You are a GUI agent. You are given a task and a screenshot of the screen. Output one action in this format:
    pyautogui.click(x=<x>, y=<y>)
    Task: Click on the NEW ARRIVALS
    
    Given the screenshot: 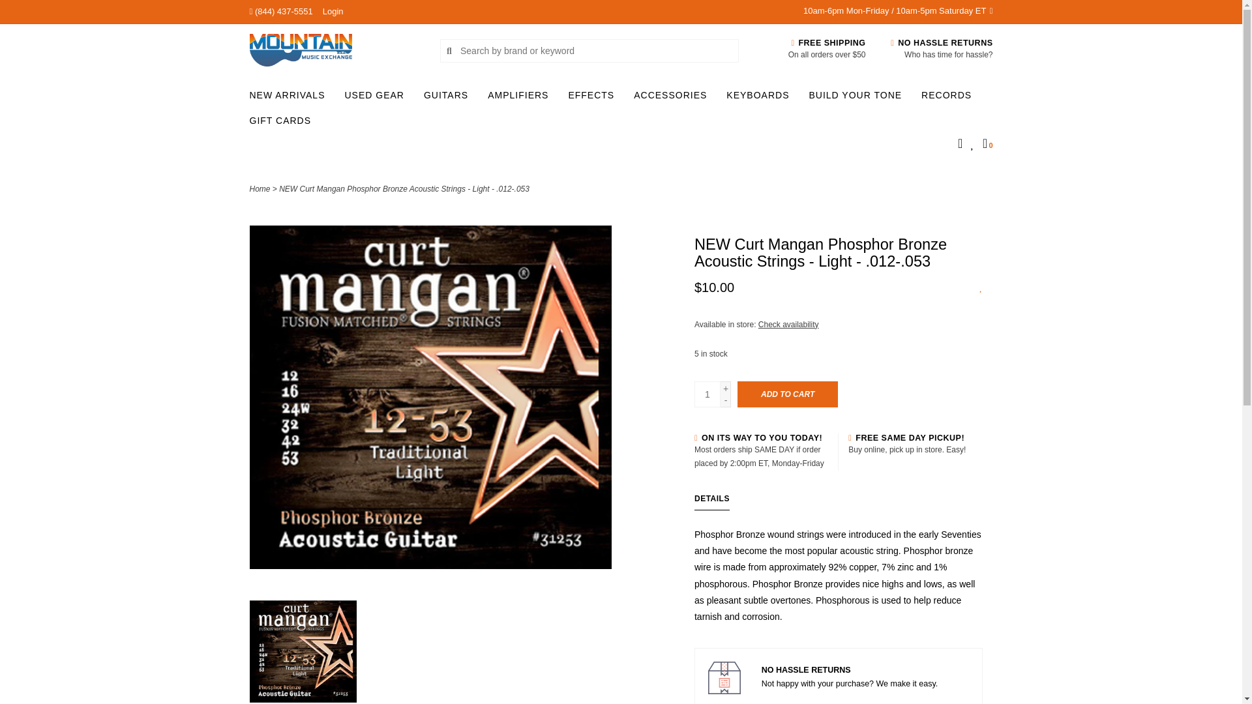 What is the action you would take?
    pyautogui.click(x=290, y=98)
    